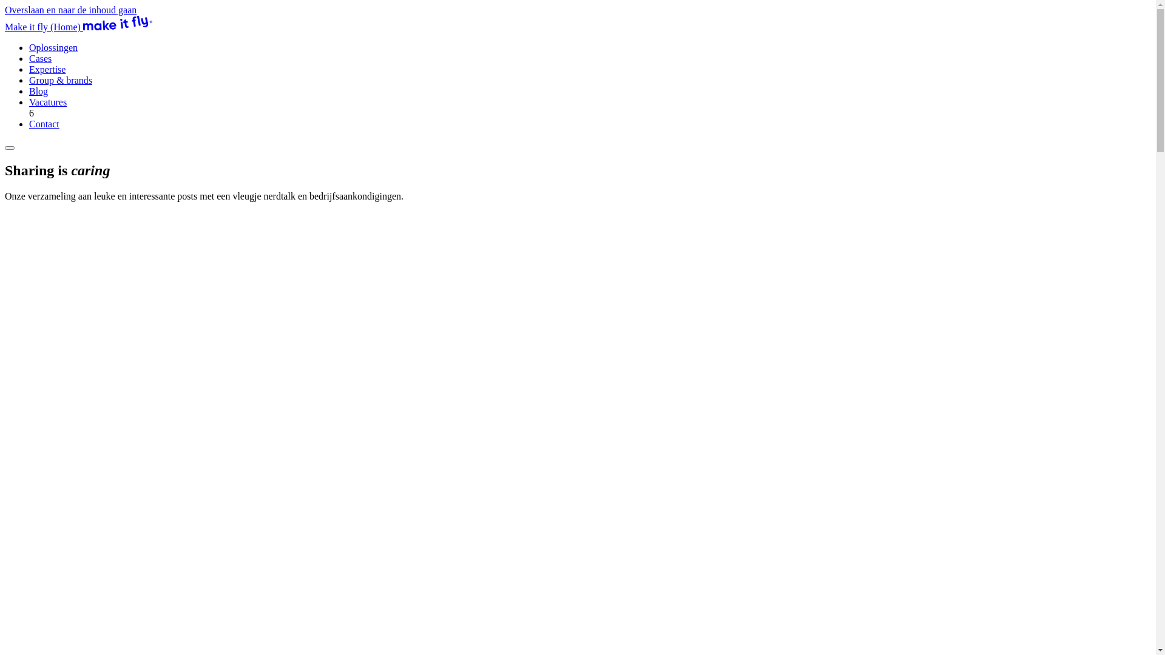  I want to click on Contact, so click(44, 124).